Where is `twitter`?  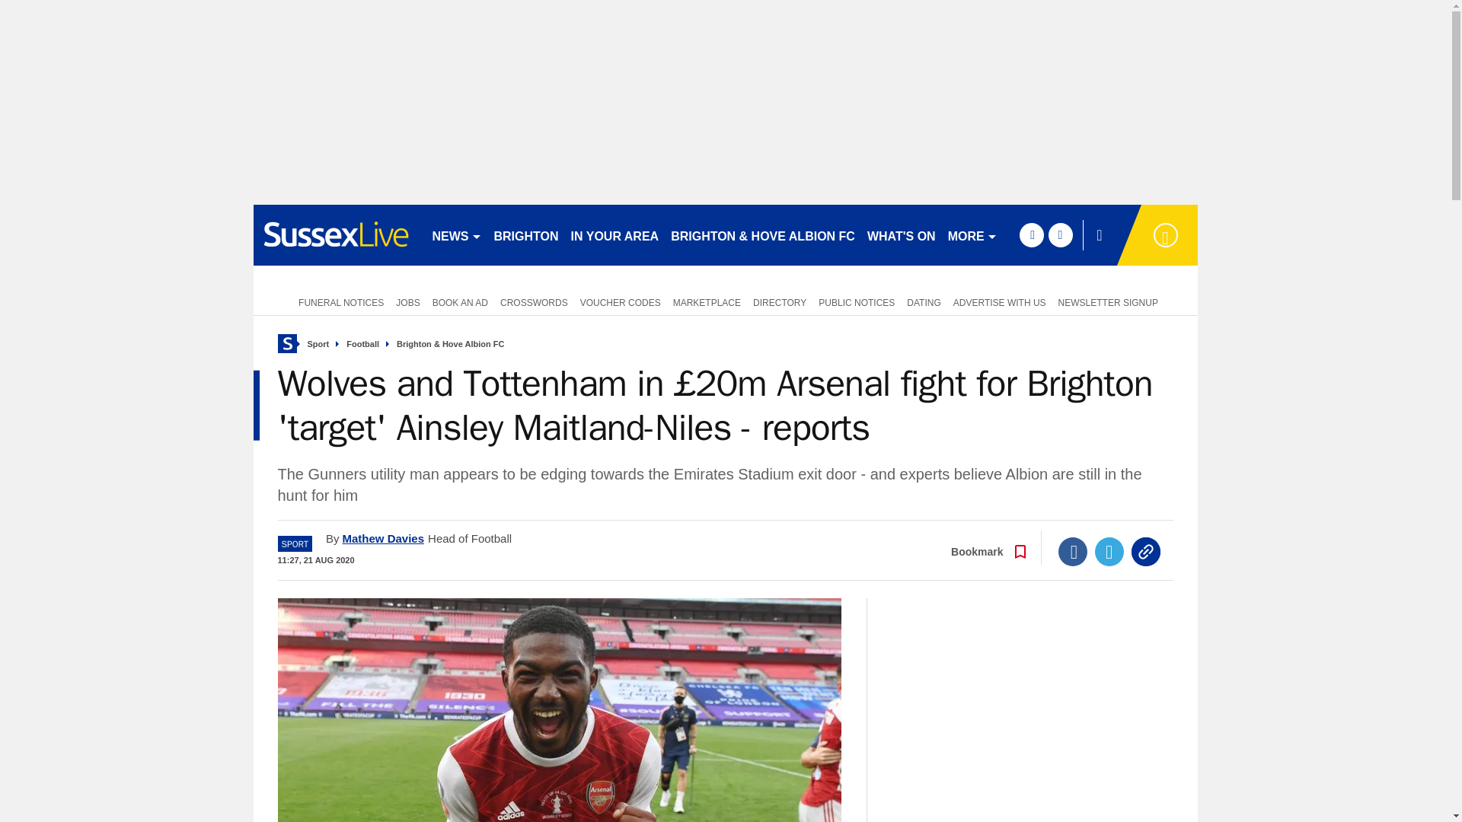 twitter is located at coordinates (1060, 234).